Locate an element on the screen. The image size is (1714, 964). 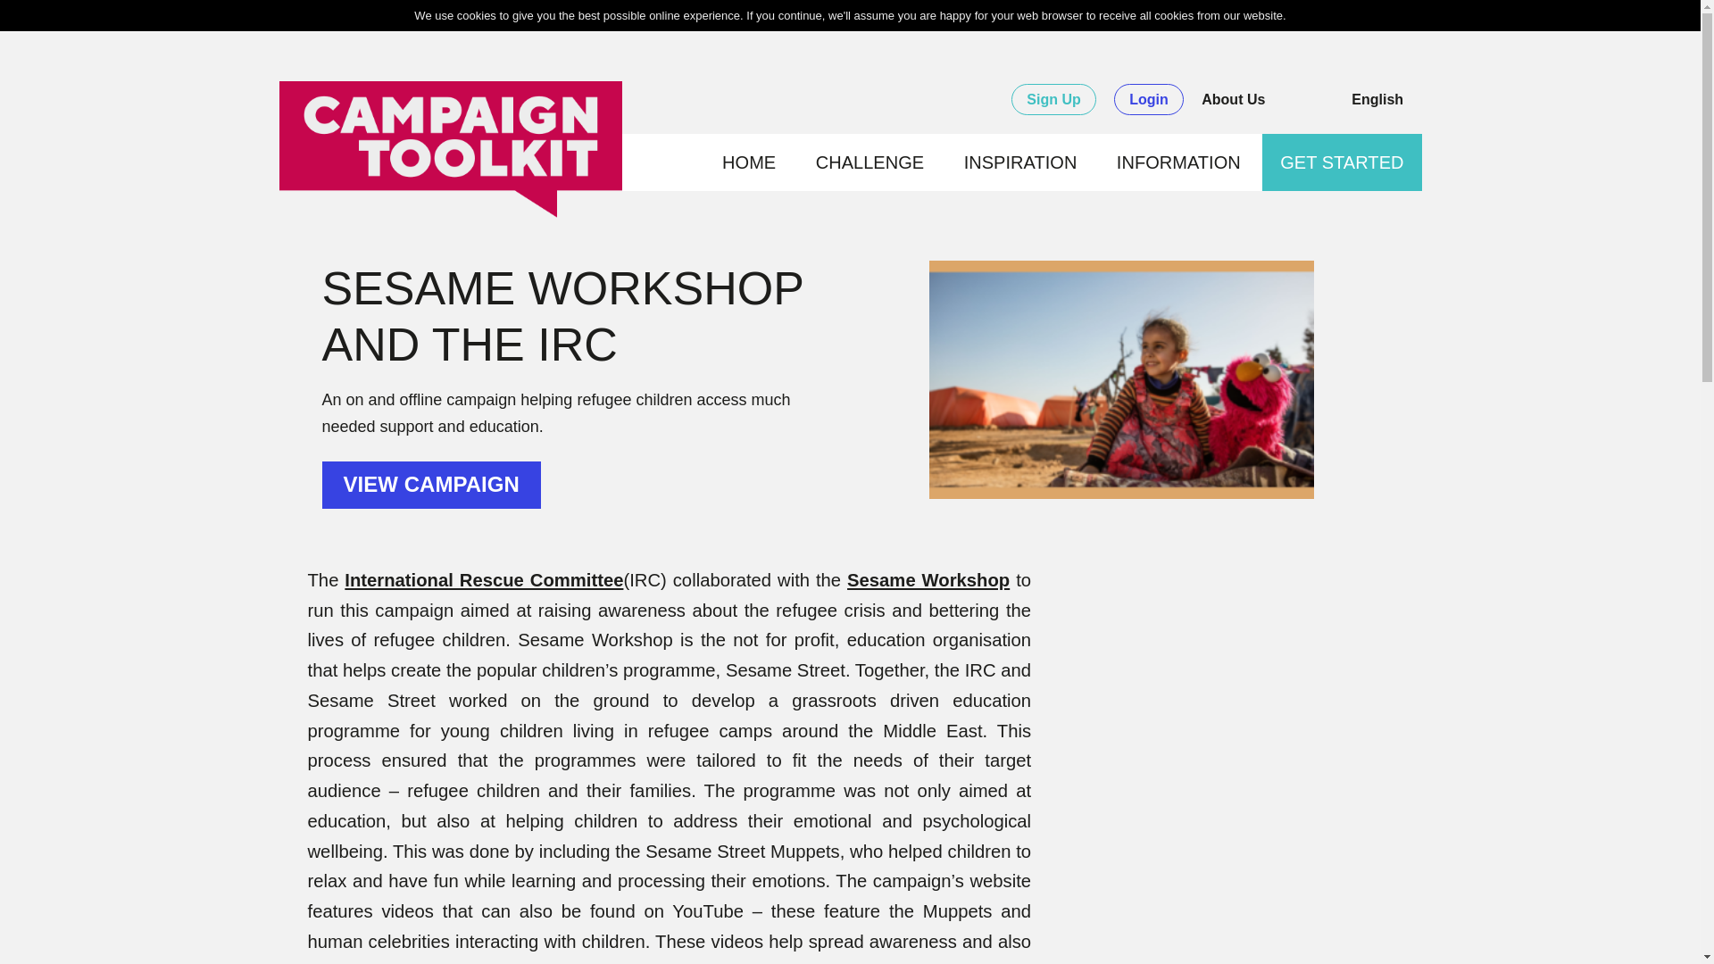
Sesame Workshop is located at coordinates (928, 580).